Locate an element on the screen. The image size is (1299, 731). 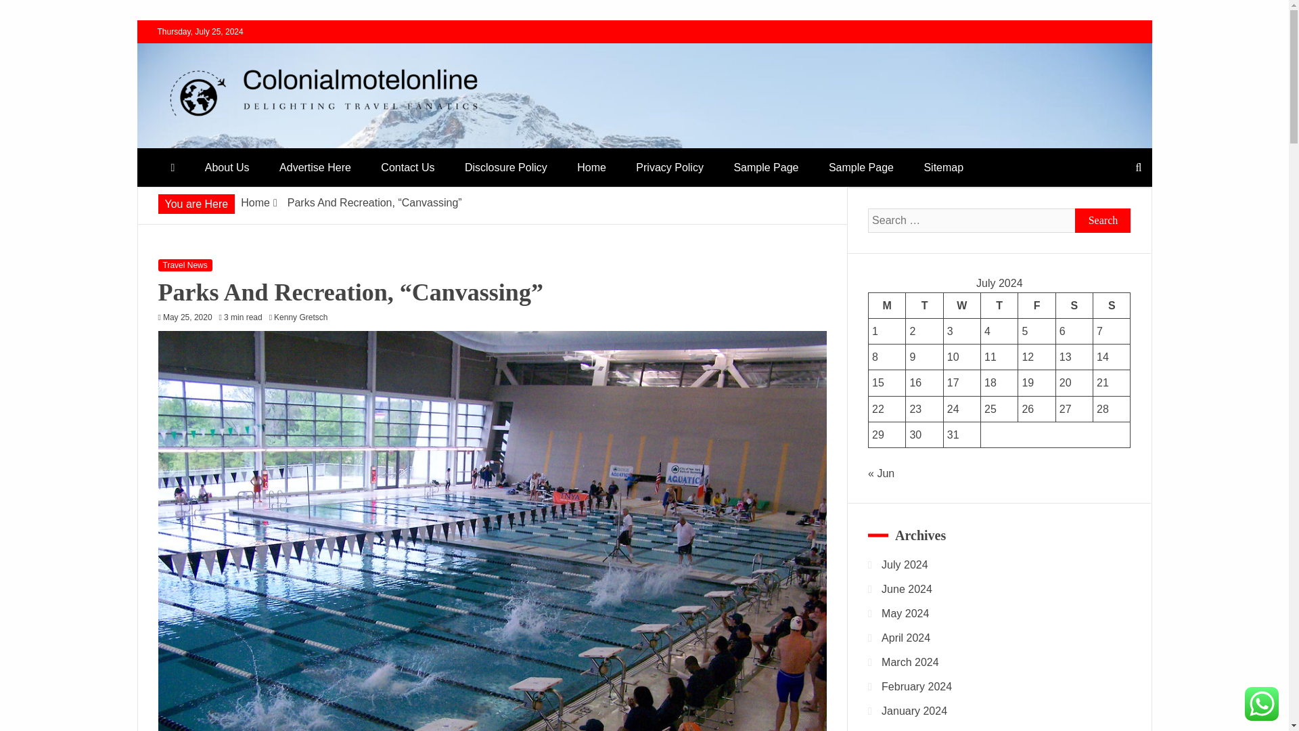
About Us is located at coordinates (227, 167).